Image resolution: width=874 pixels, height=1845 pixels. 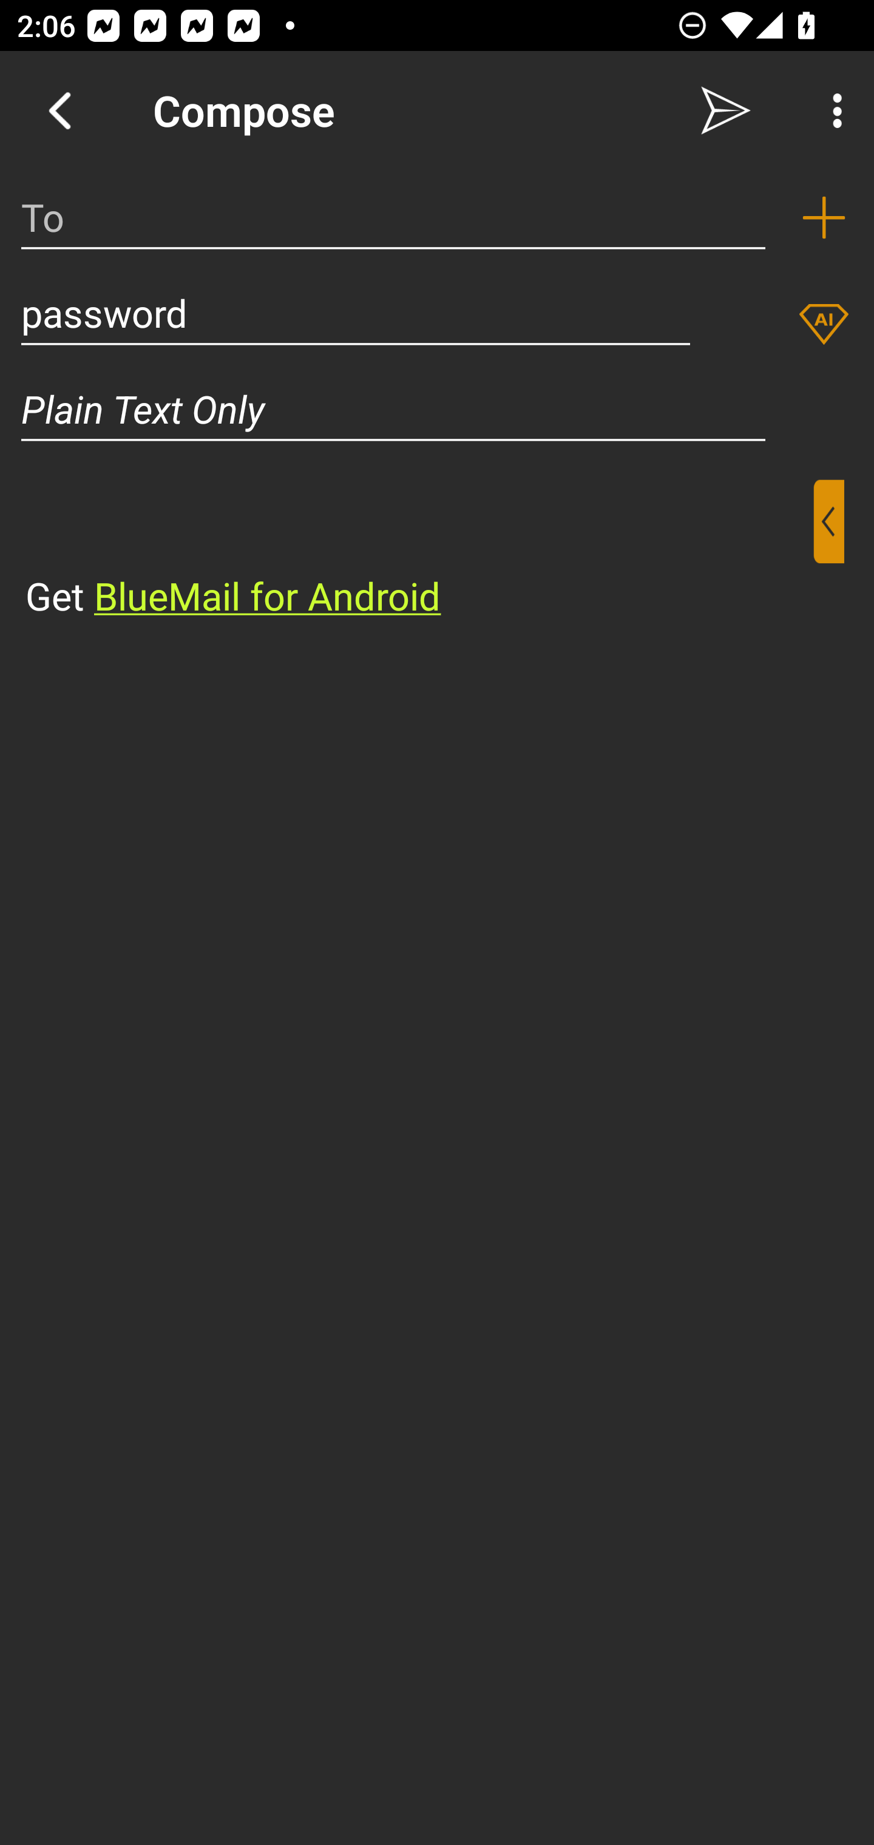 I want to click on Add recipient (To), so click(x=824, y=217).